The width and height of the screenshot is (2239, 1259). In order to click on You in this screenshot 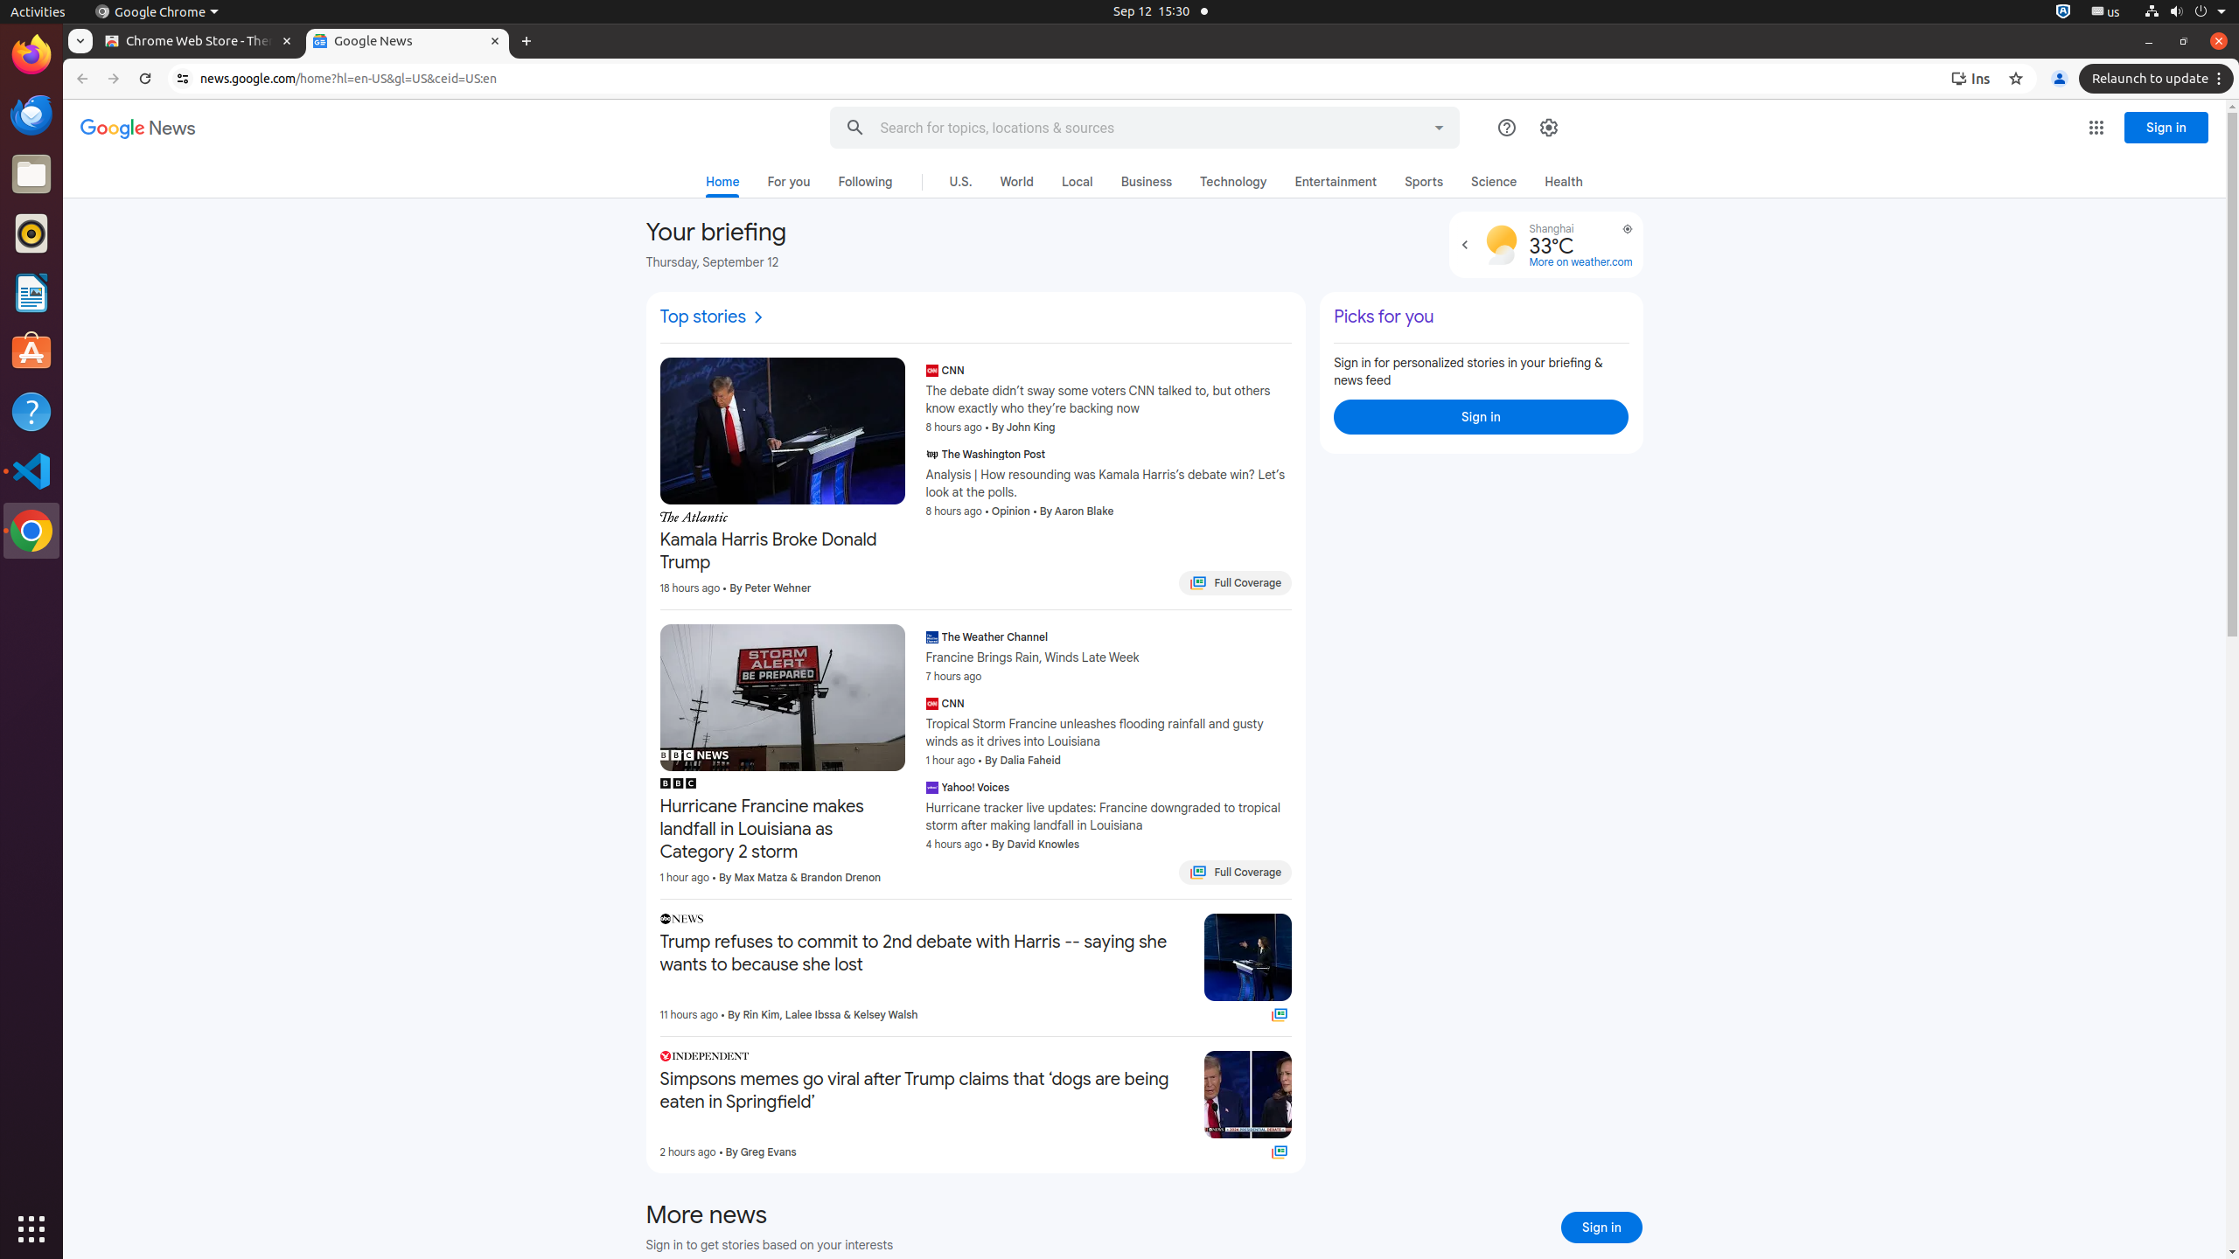, I will do `click(2060, 79)`.